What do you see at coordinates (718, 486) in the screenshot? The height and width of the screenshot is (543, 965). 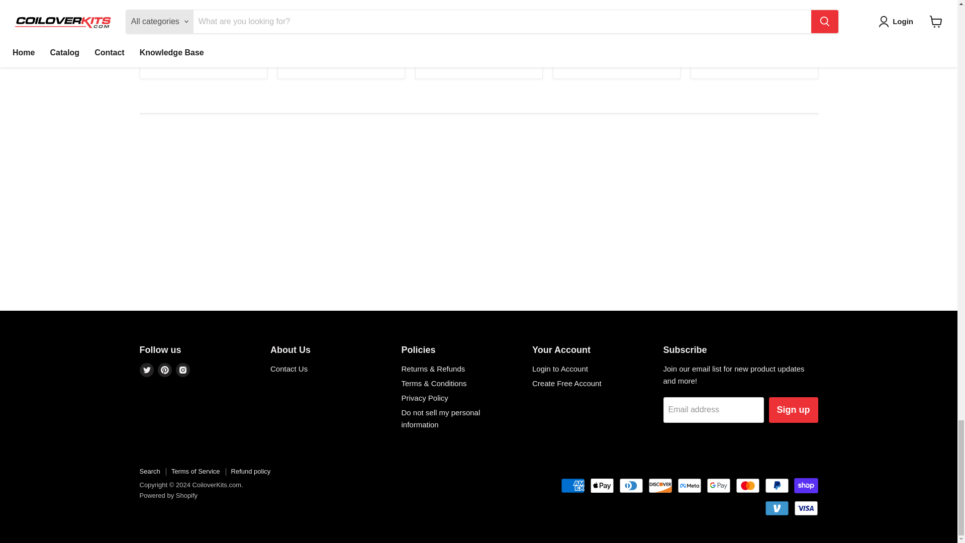 I see `Google Pay` at bounding box center [718, 486].